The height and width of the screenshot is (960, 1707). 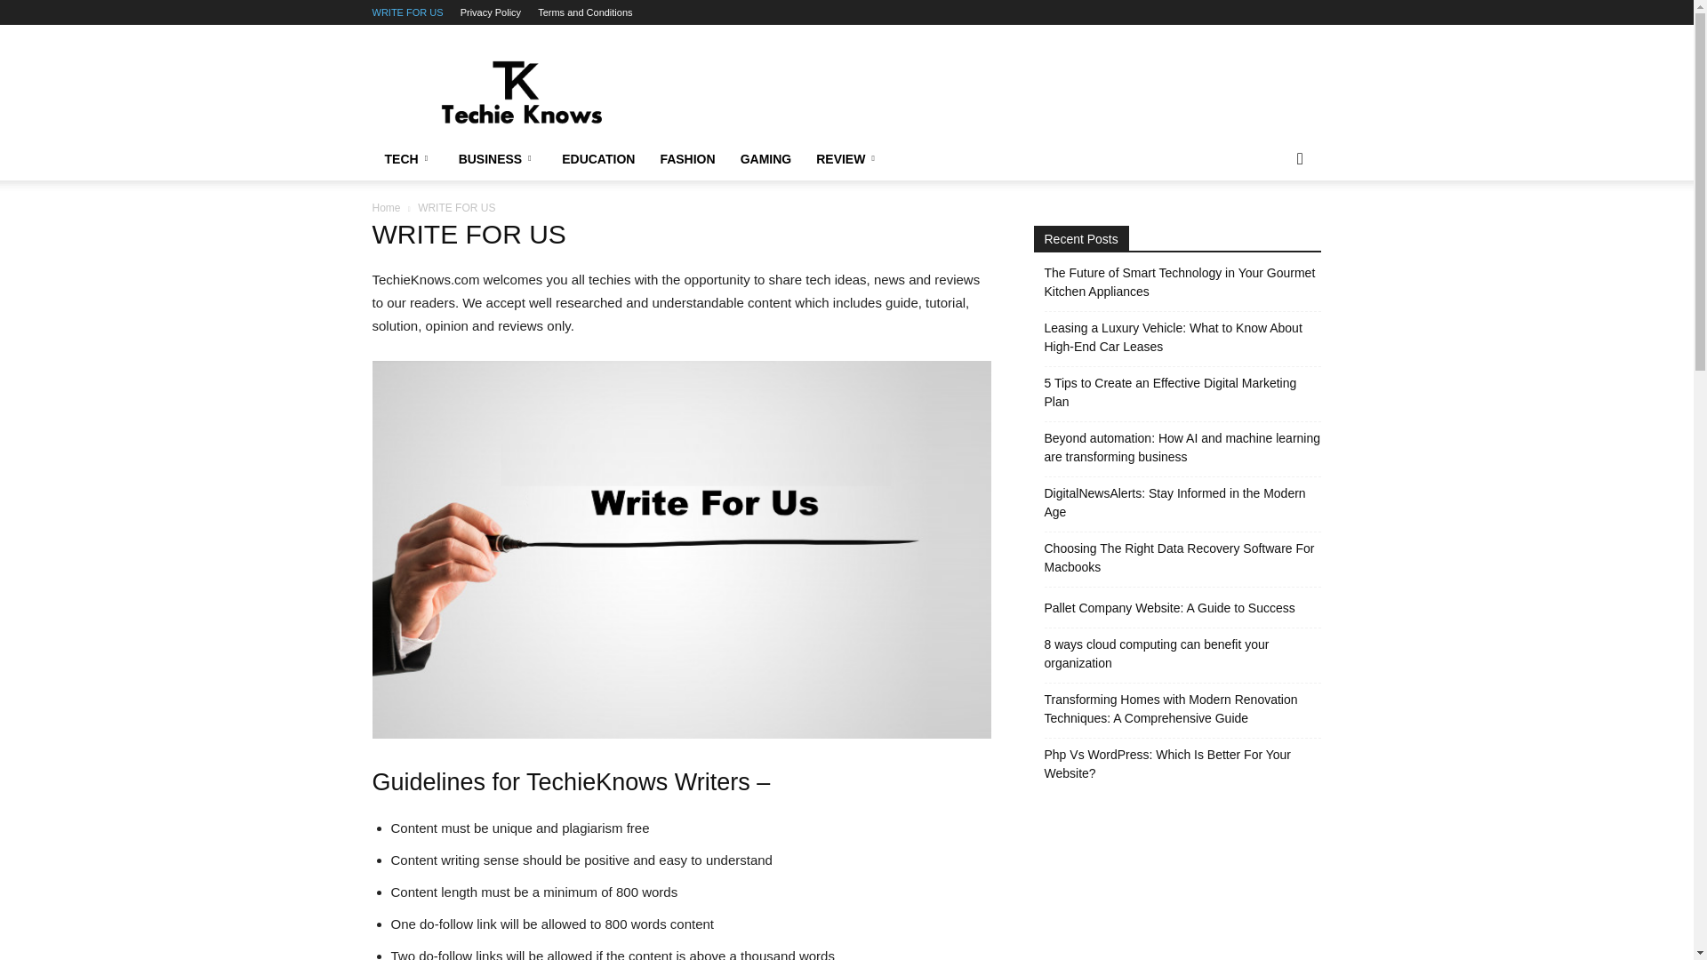 What do you see at coordinates (1271, 230) in the screenshot?
I see `Search` at bounding box center [1271, 230].